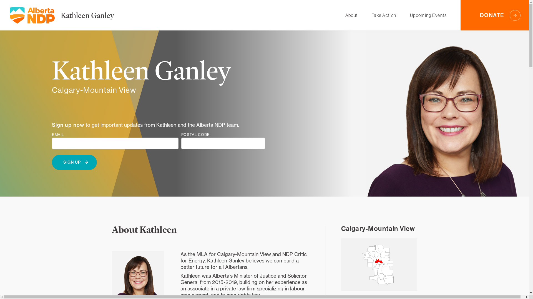 The image size is (533, 299). What do you see at coordinates (351, 16) in the screenshot?
I see `About` at bounding box center [351, 16].